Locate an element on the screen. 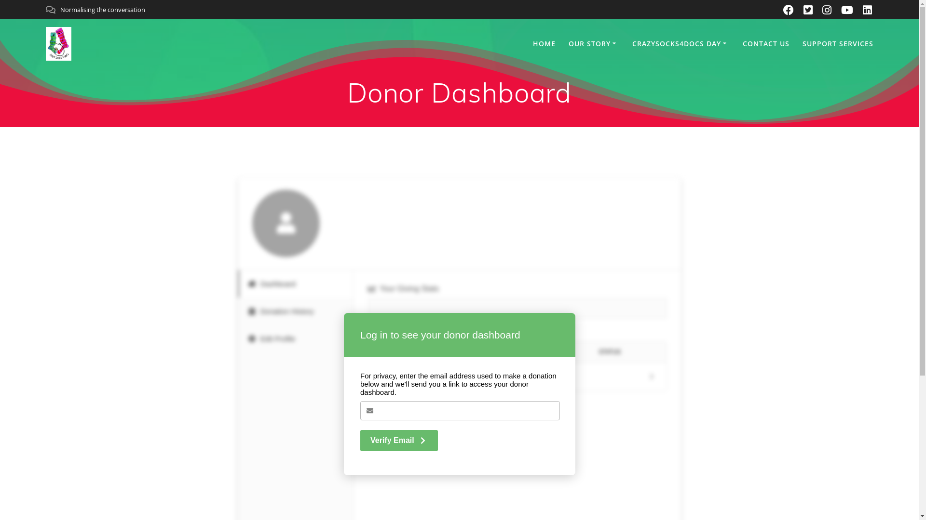 The height and width of the screenshot is (520, 926). SUPPORT SERVICES is located at coordinates (838, 44).